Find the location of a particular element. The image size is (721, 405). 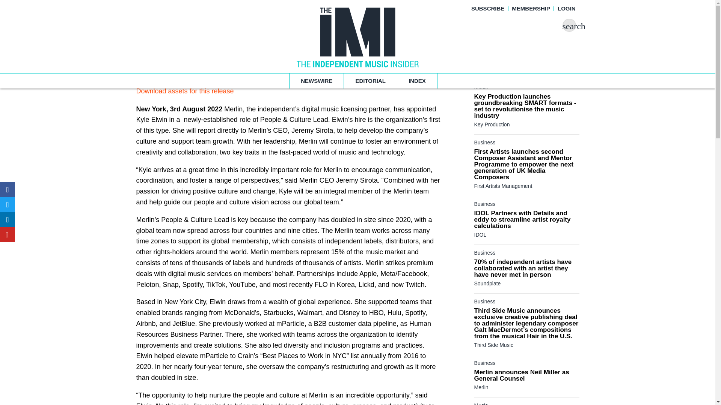

search is located at coordinates (569, 25).